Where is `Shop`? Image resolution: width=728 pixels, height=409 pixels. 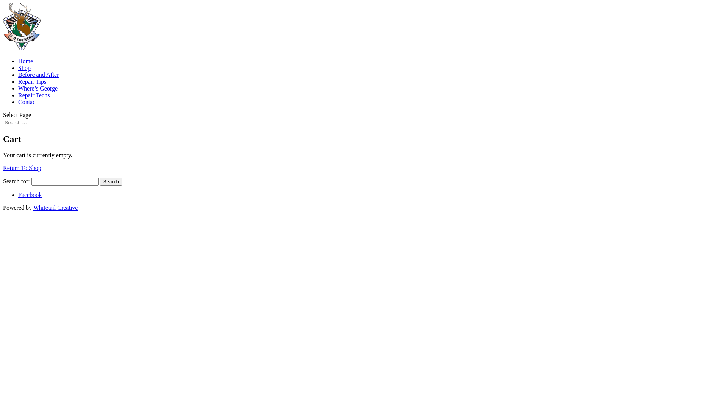
Shop is located at coordinates (24, 68).